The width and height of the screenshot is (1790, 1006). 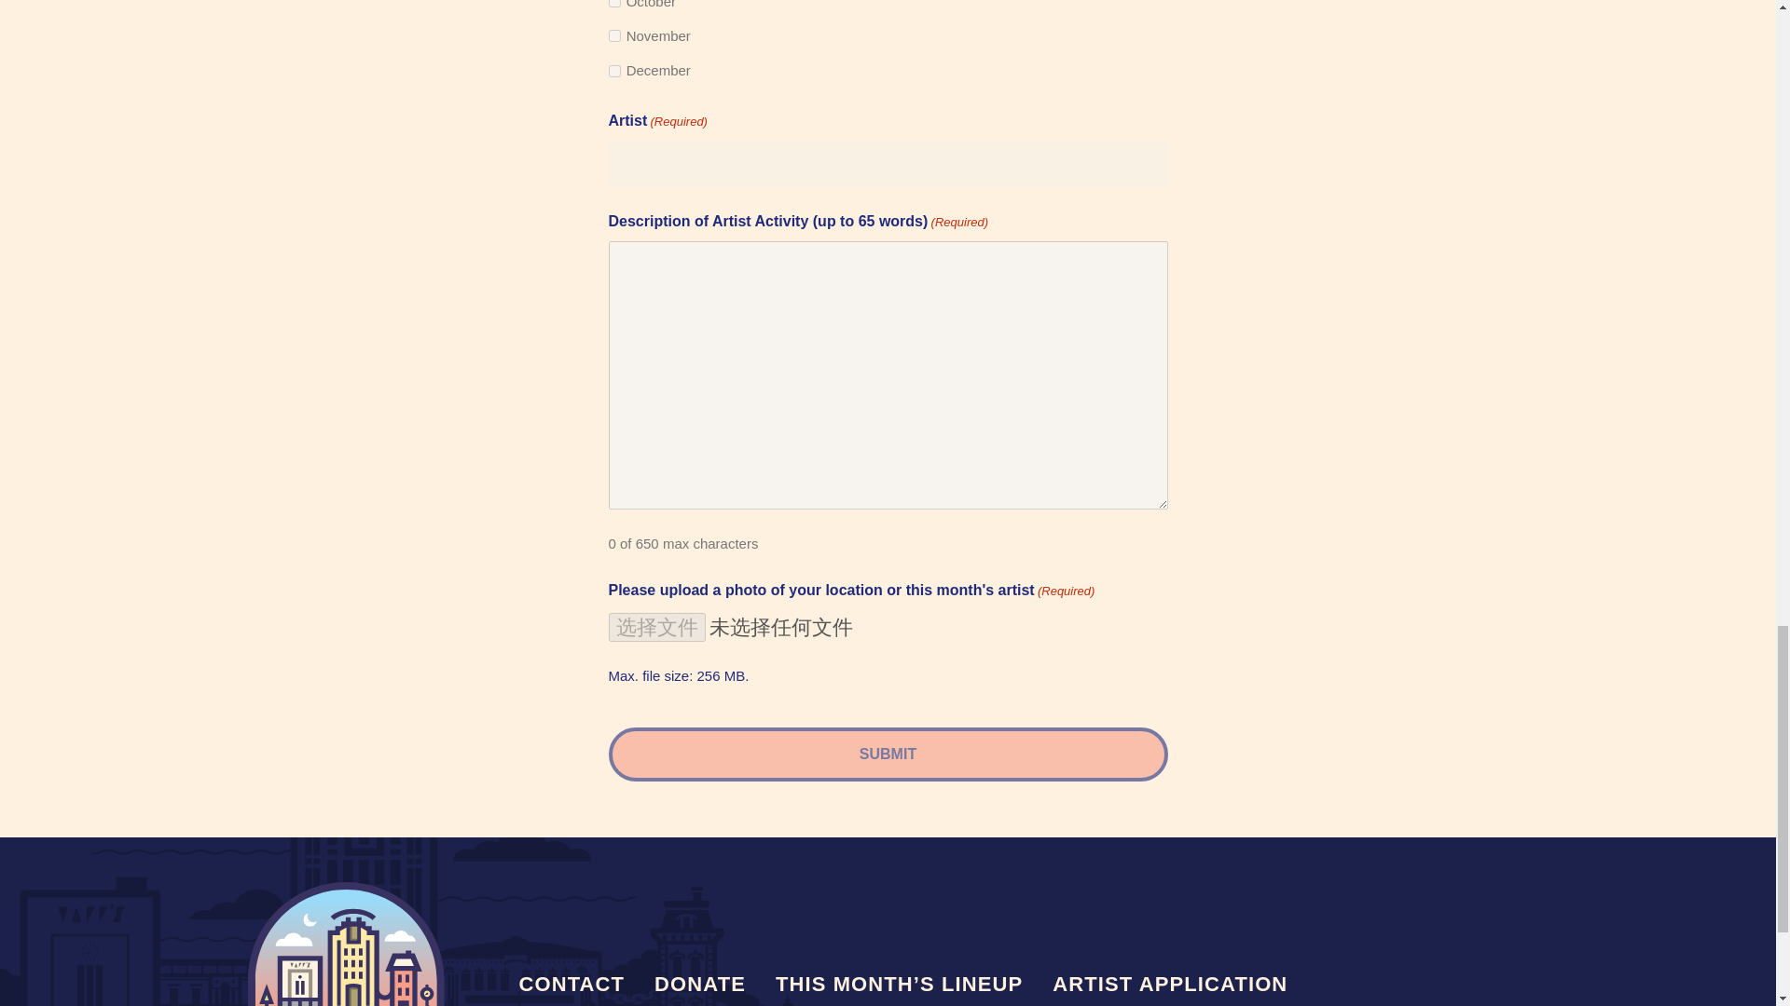 I want to click on DONATE, so click(x=699, y=984).